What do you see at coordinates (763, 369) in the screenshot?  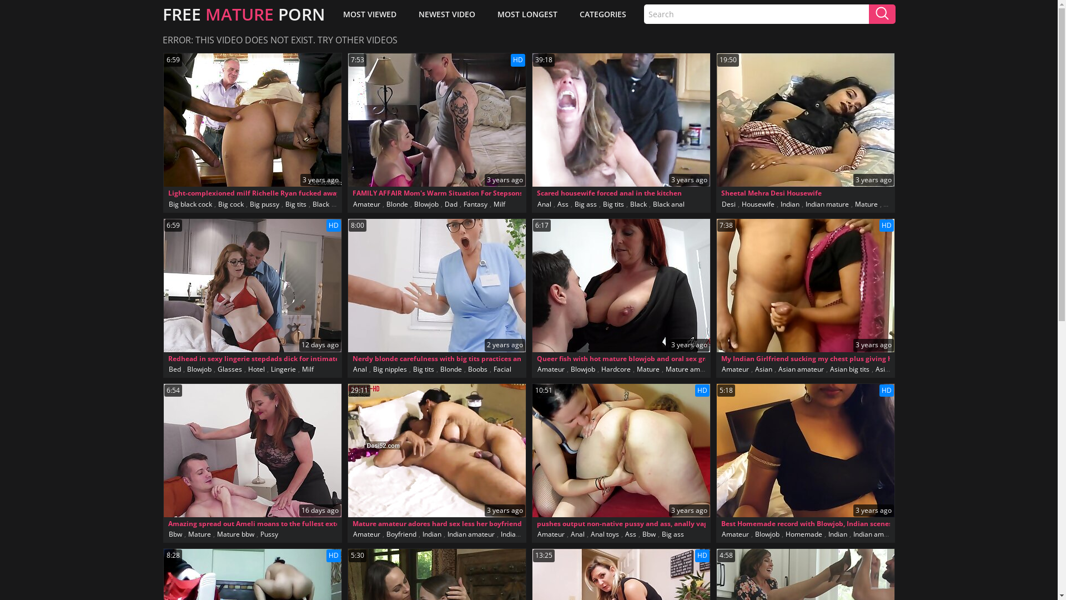 I see `Asian` at bounding box center [763, 369].